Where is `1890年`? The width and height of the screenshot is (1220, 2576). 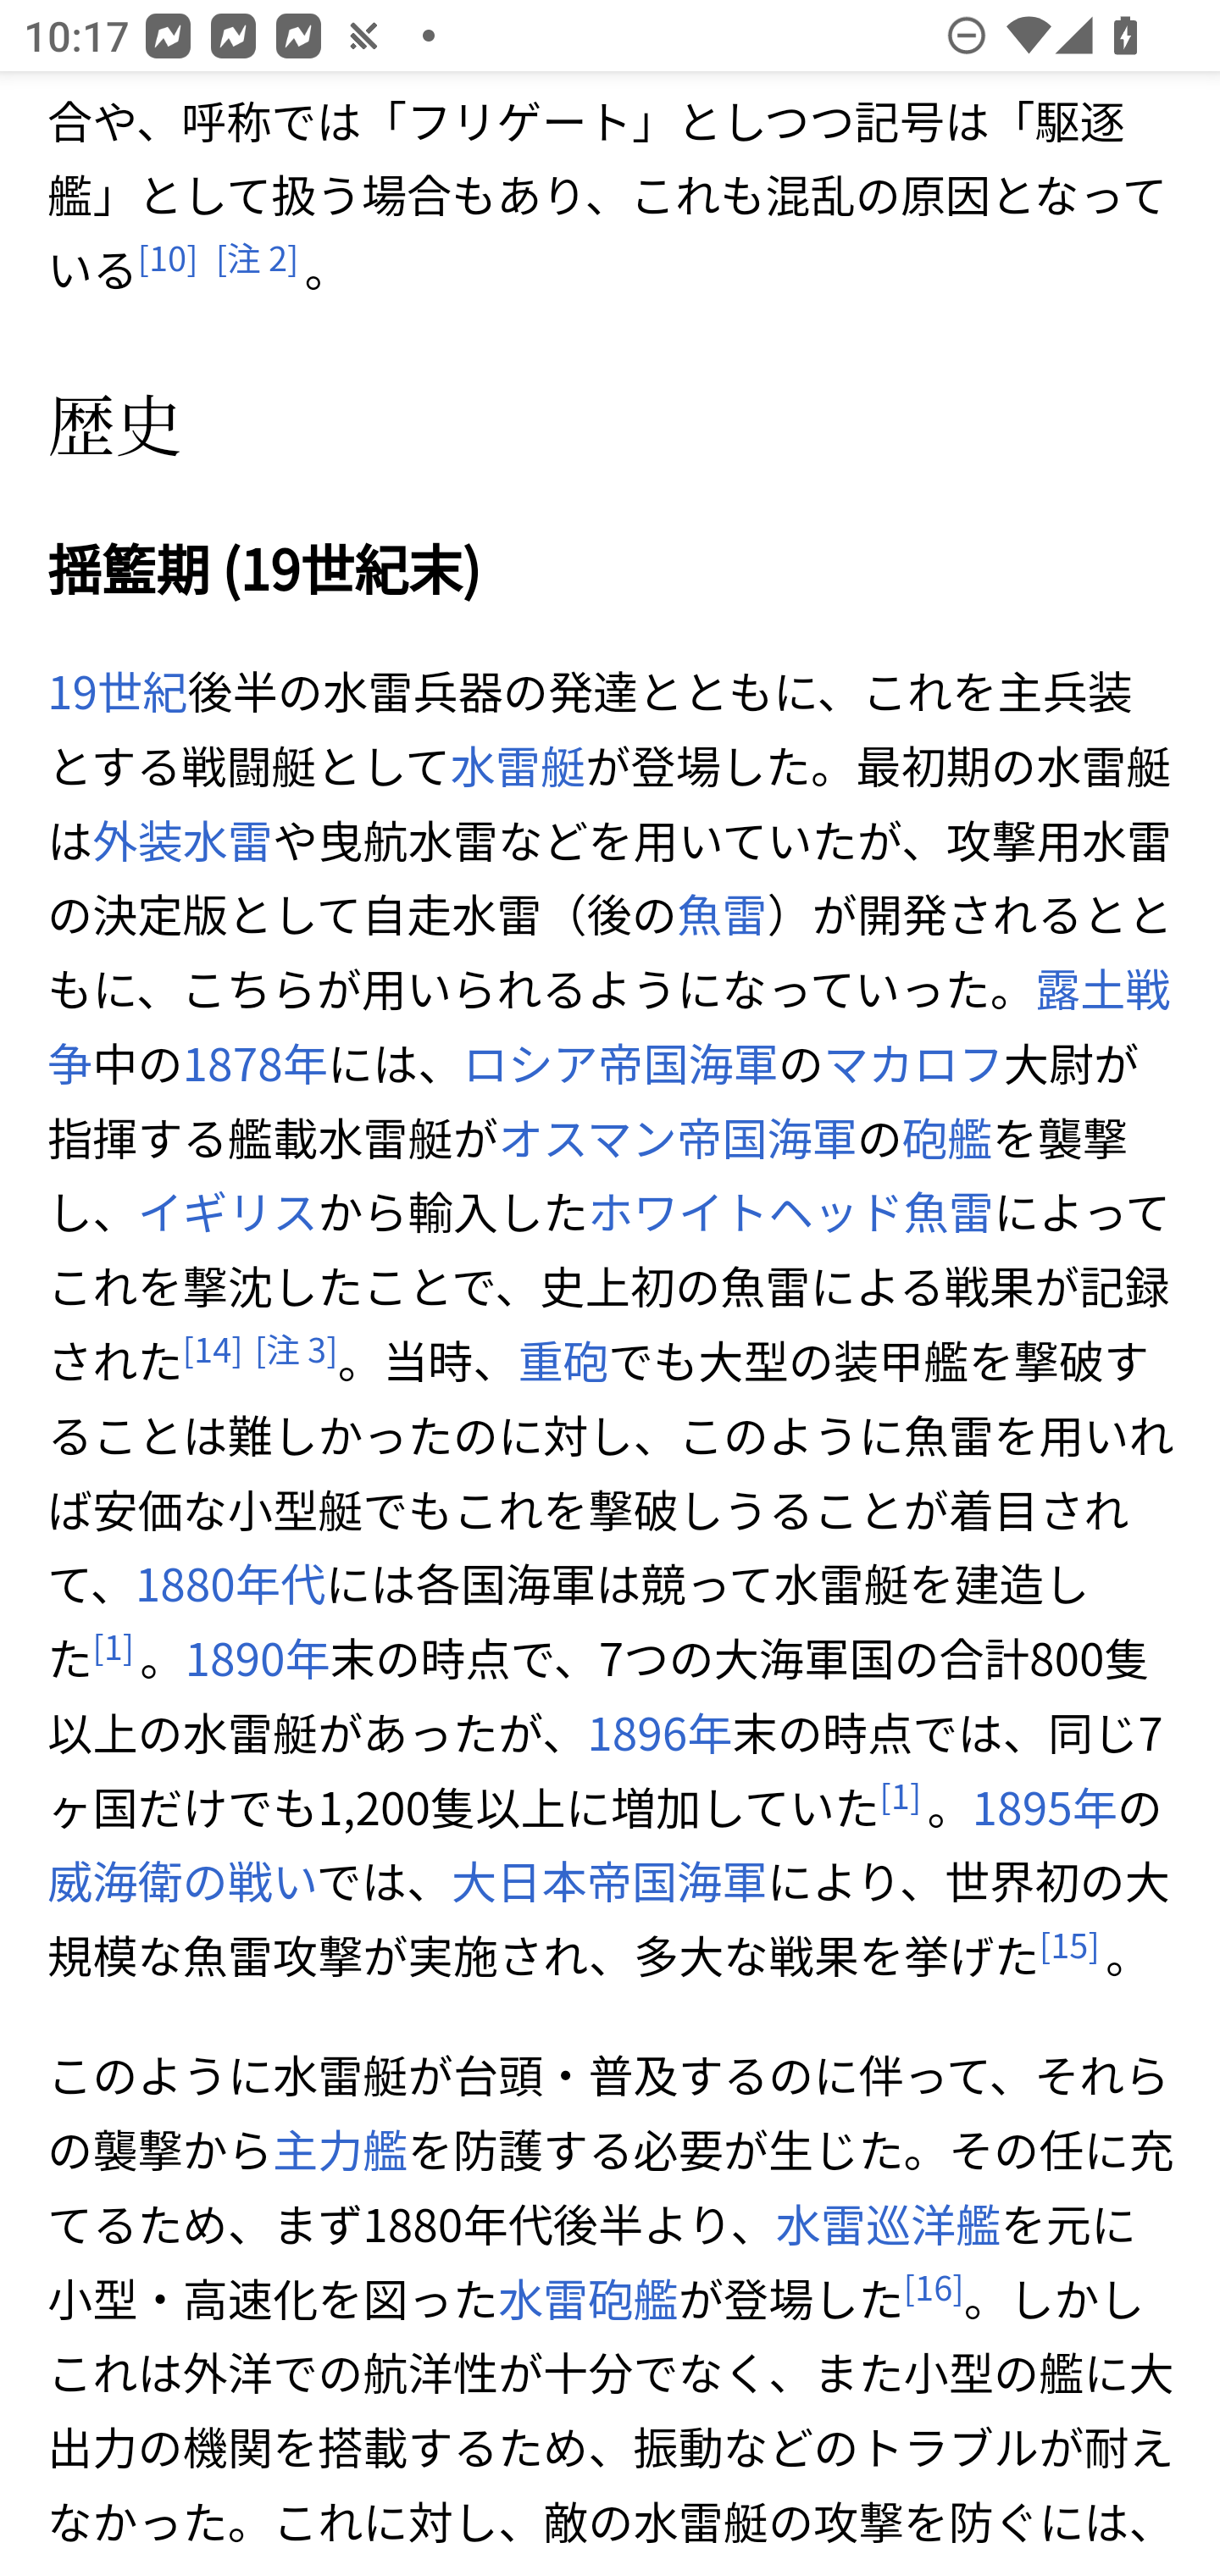
1890年 is located at coordinates (258, 1659).